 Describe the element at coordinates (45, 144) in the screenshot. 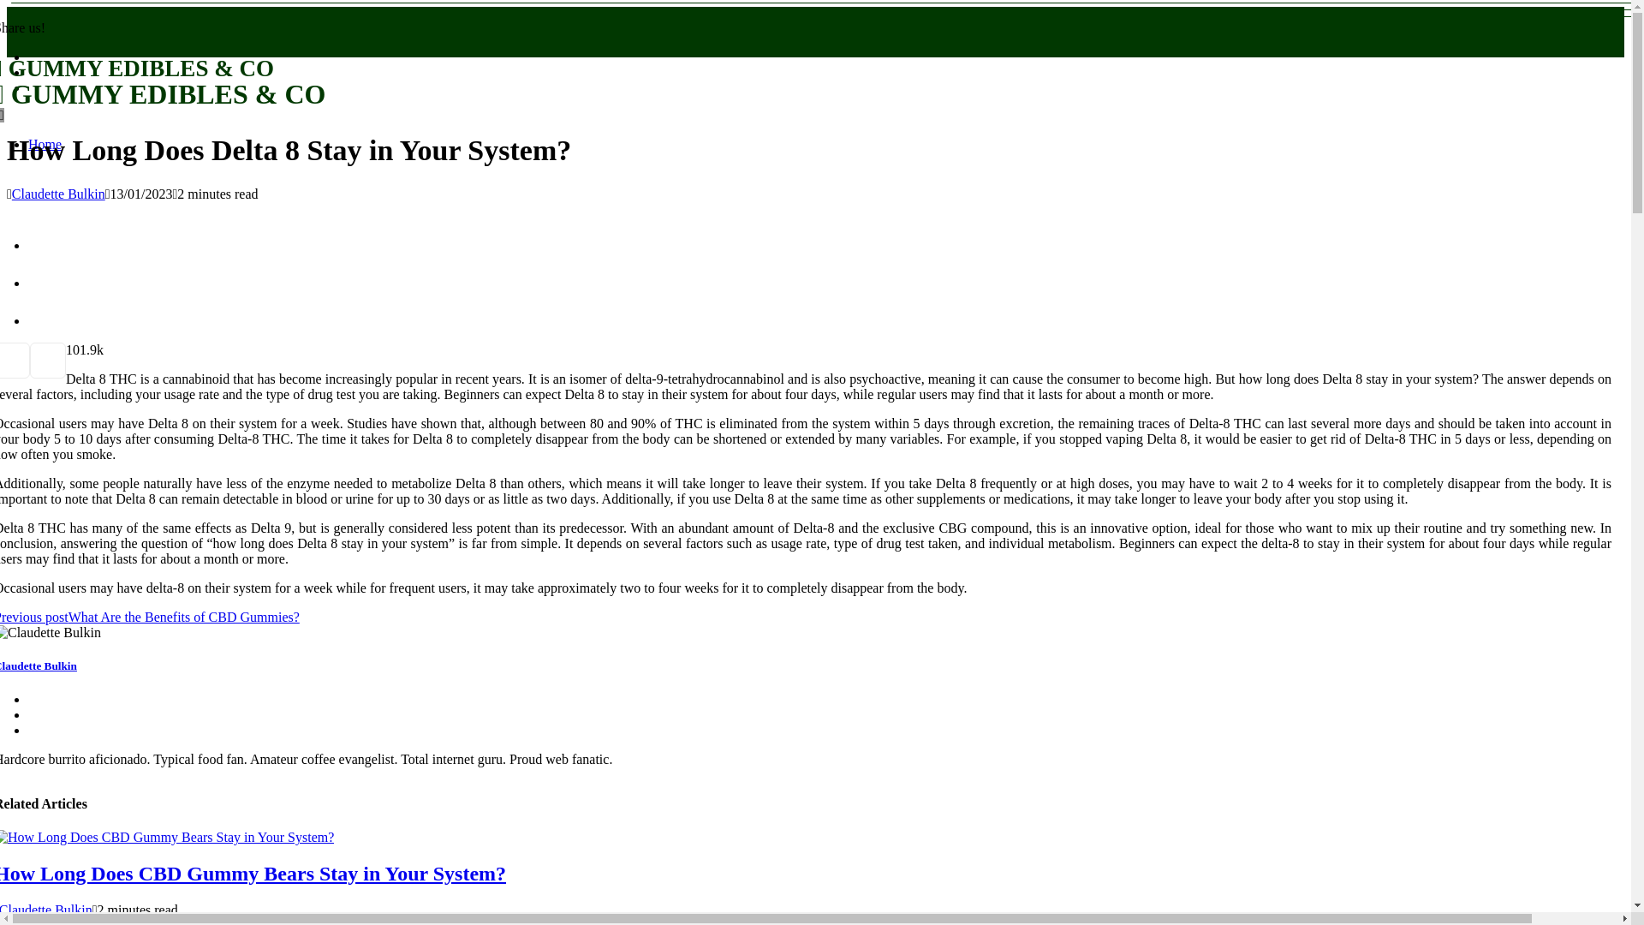

I see `Home` at that location.